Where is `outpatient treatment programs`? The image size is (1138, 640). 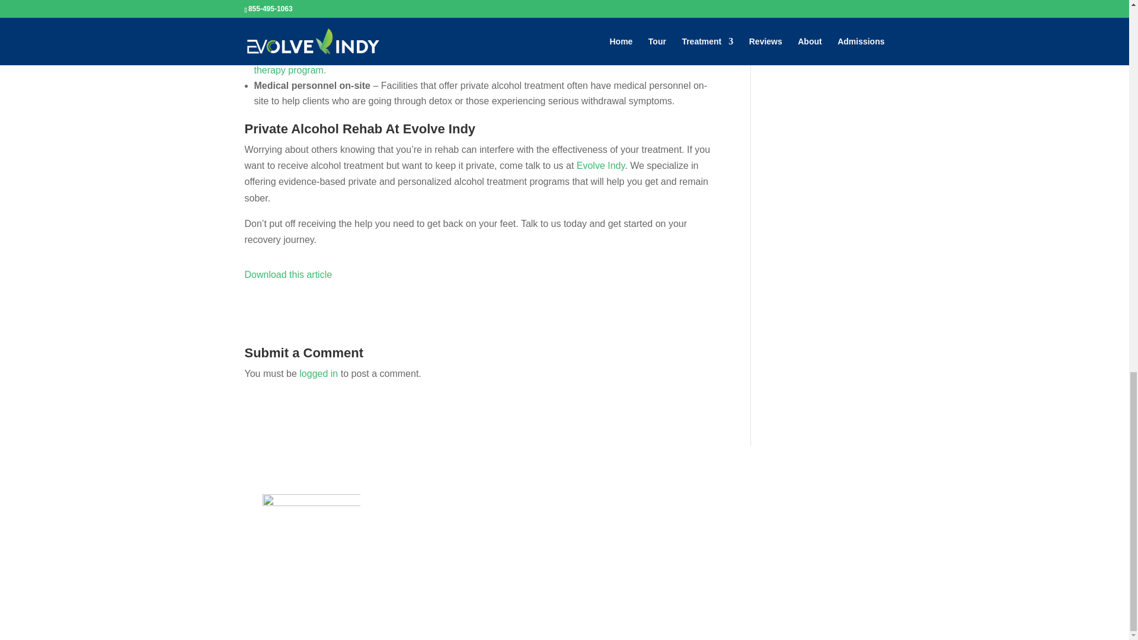 outpatient treatment programs is located at coordinates (471, 31).